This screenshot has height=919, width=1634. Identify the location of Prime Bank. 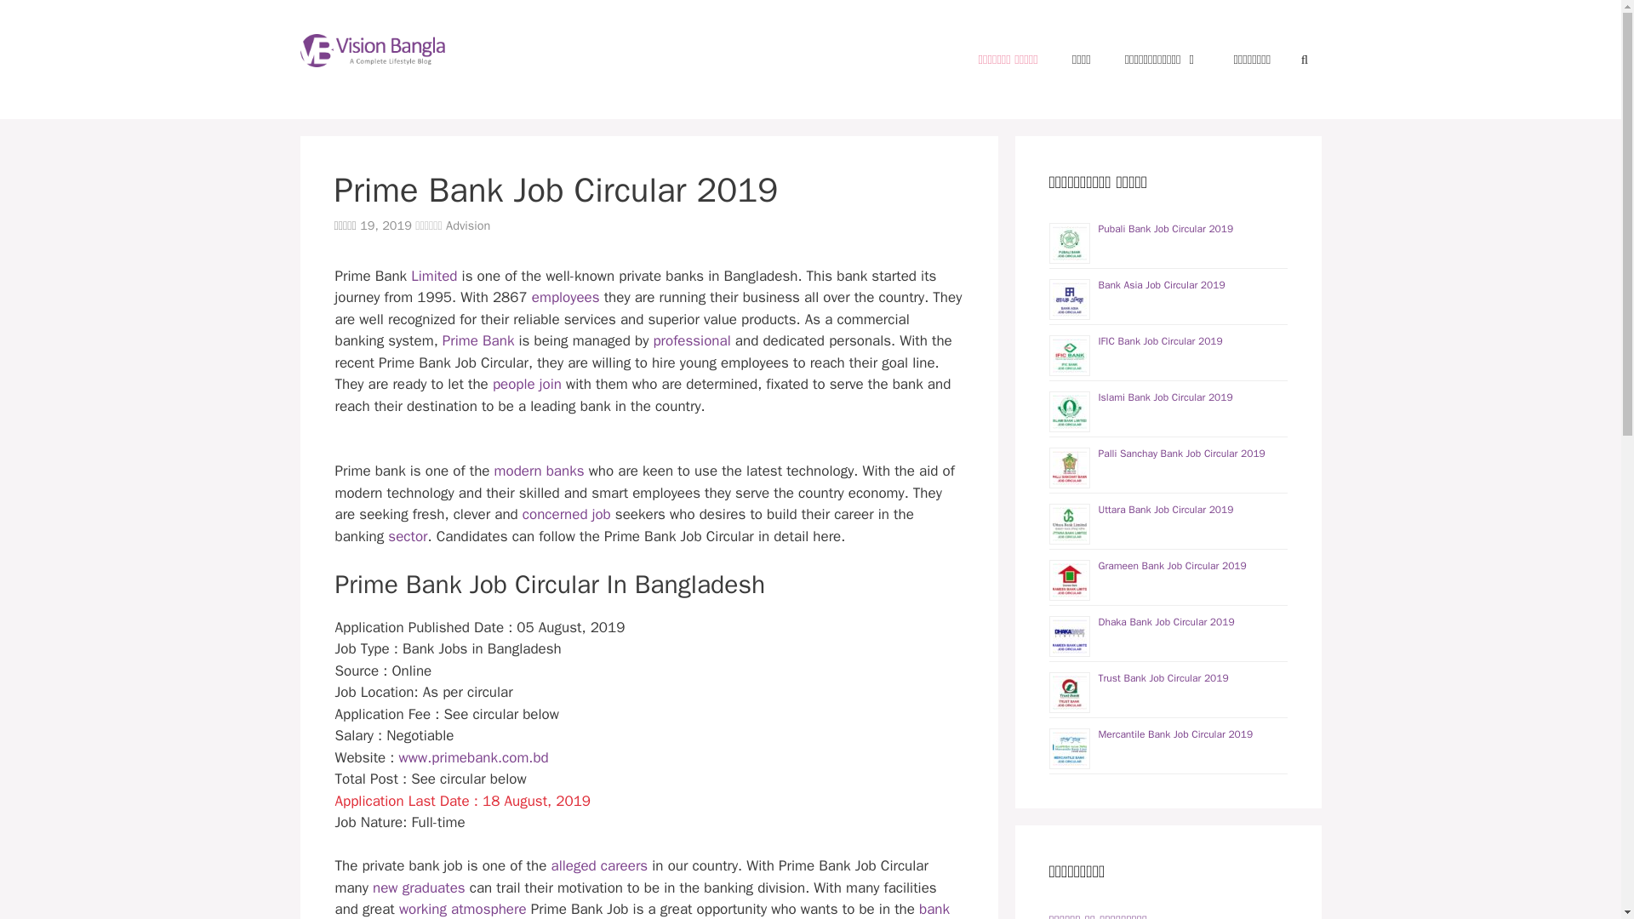
(478, 340).